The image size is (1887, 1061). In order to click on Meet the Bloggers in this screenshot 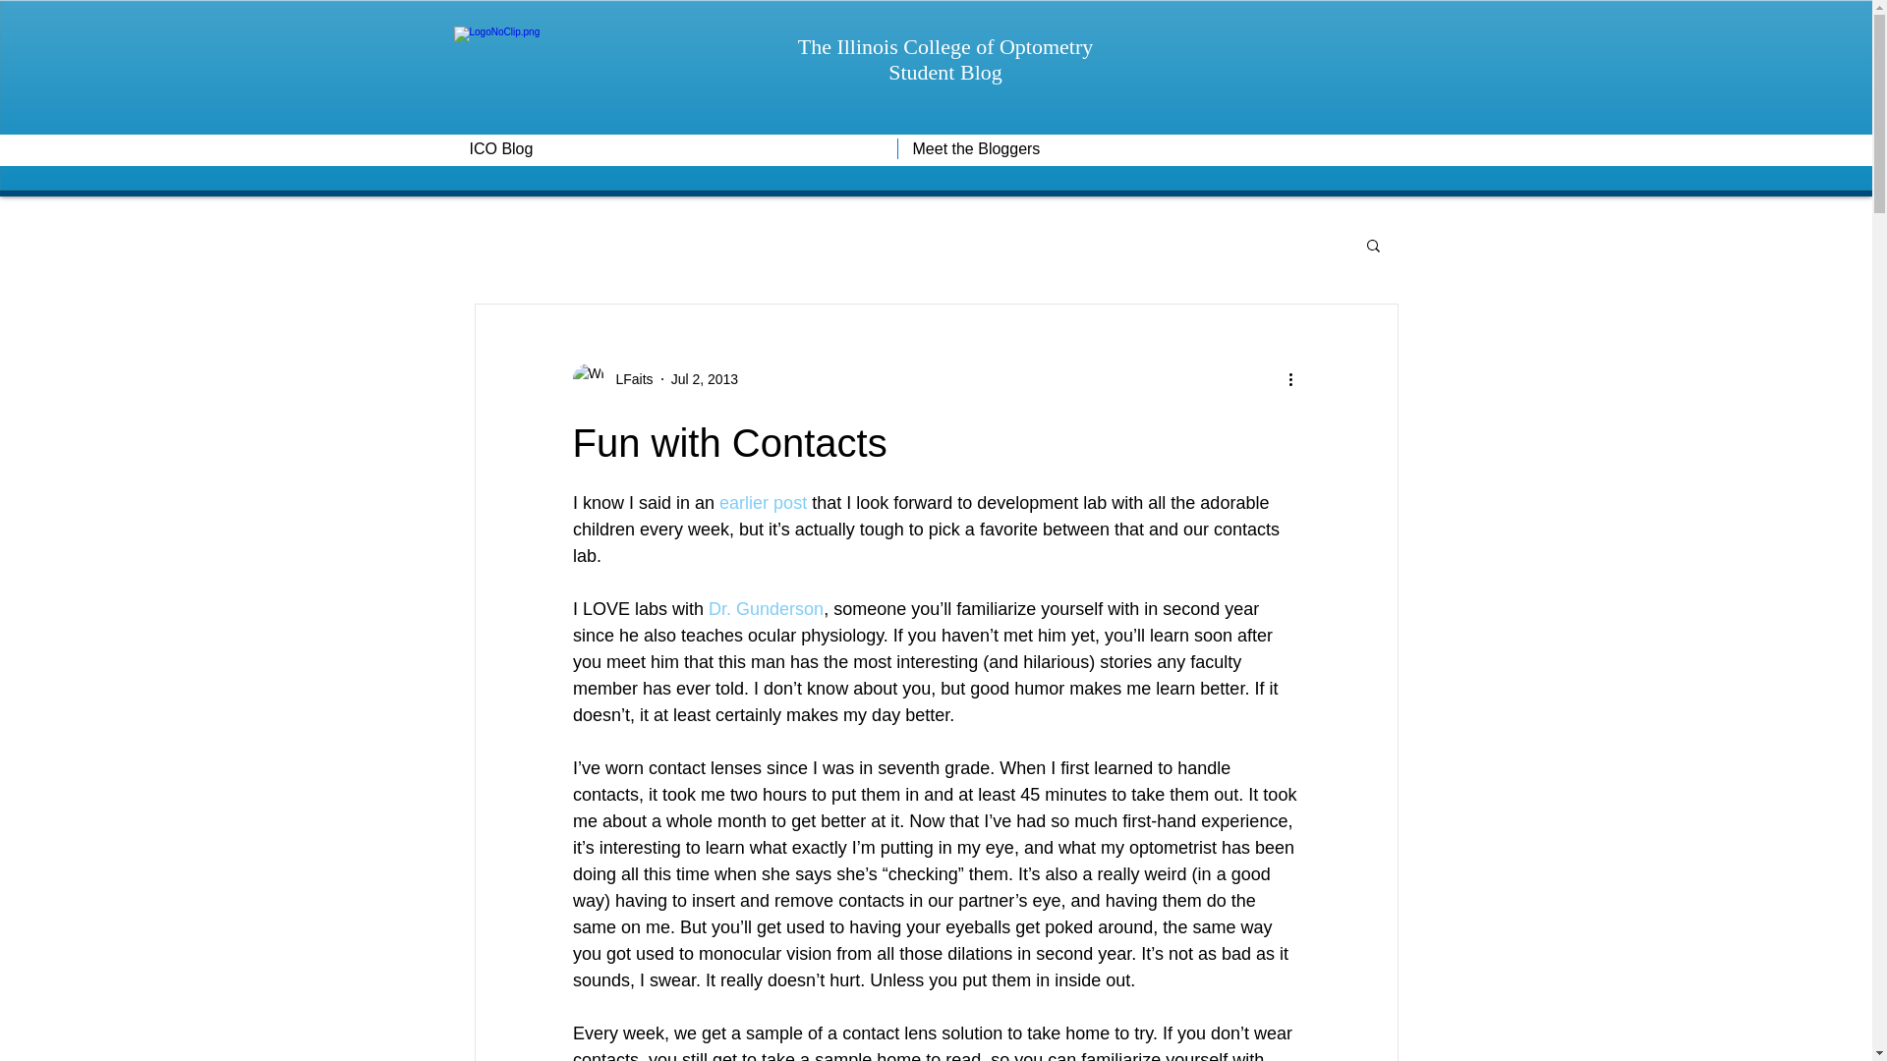, I will do `click(1156, 149)`.